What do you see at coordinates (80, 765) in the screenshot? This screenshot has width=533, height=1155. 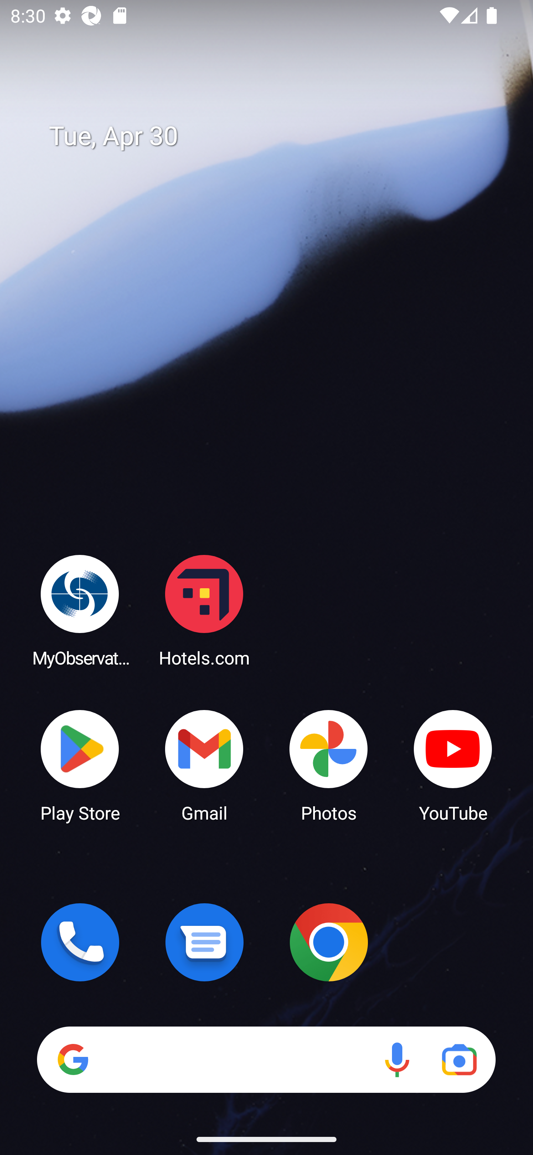 I see `Play Store` at bounding box center [80, 765].